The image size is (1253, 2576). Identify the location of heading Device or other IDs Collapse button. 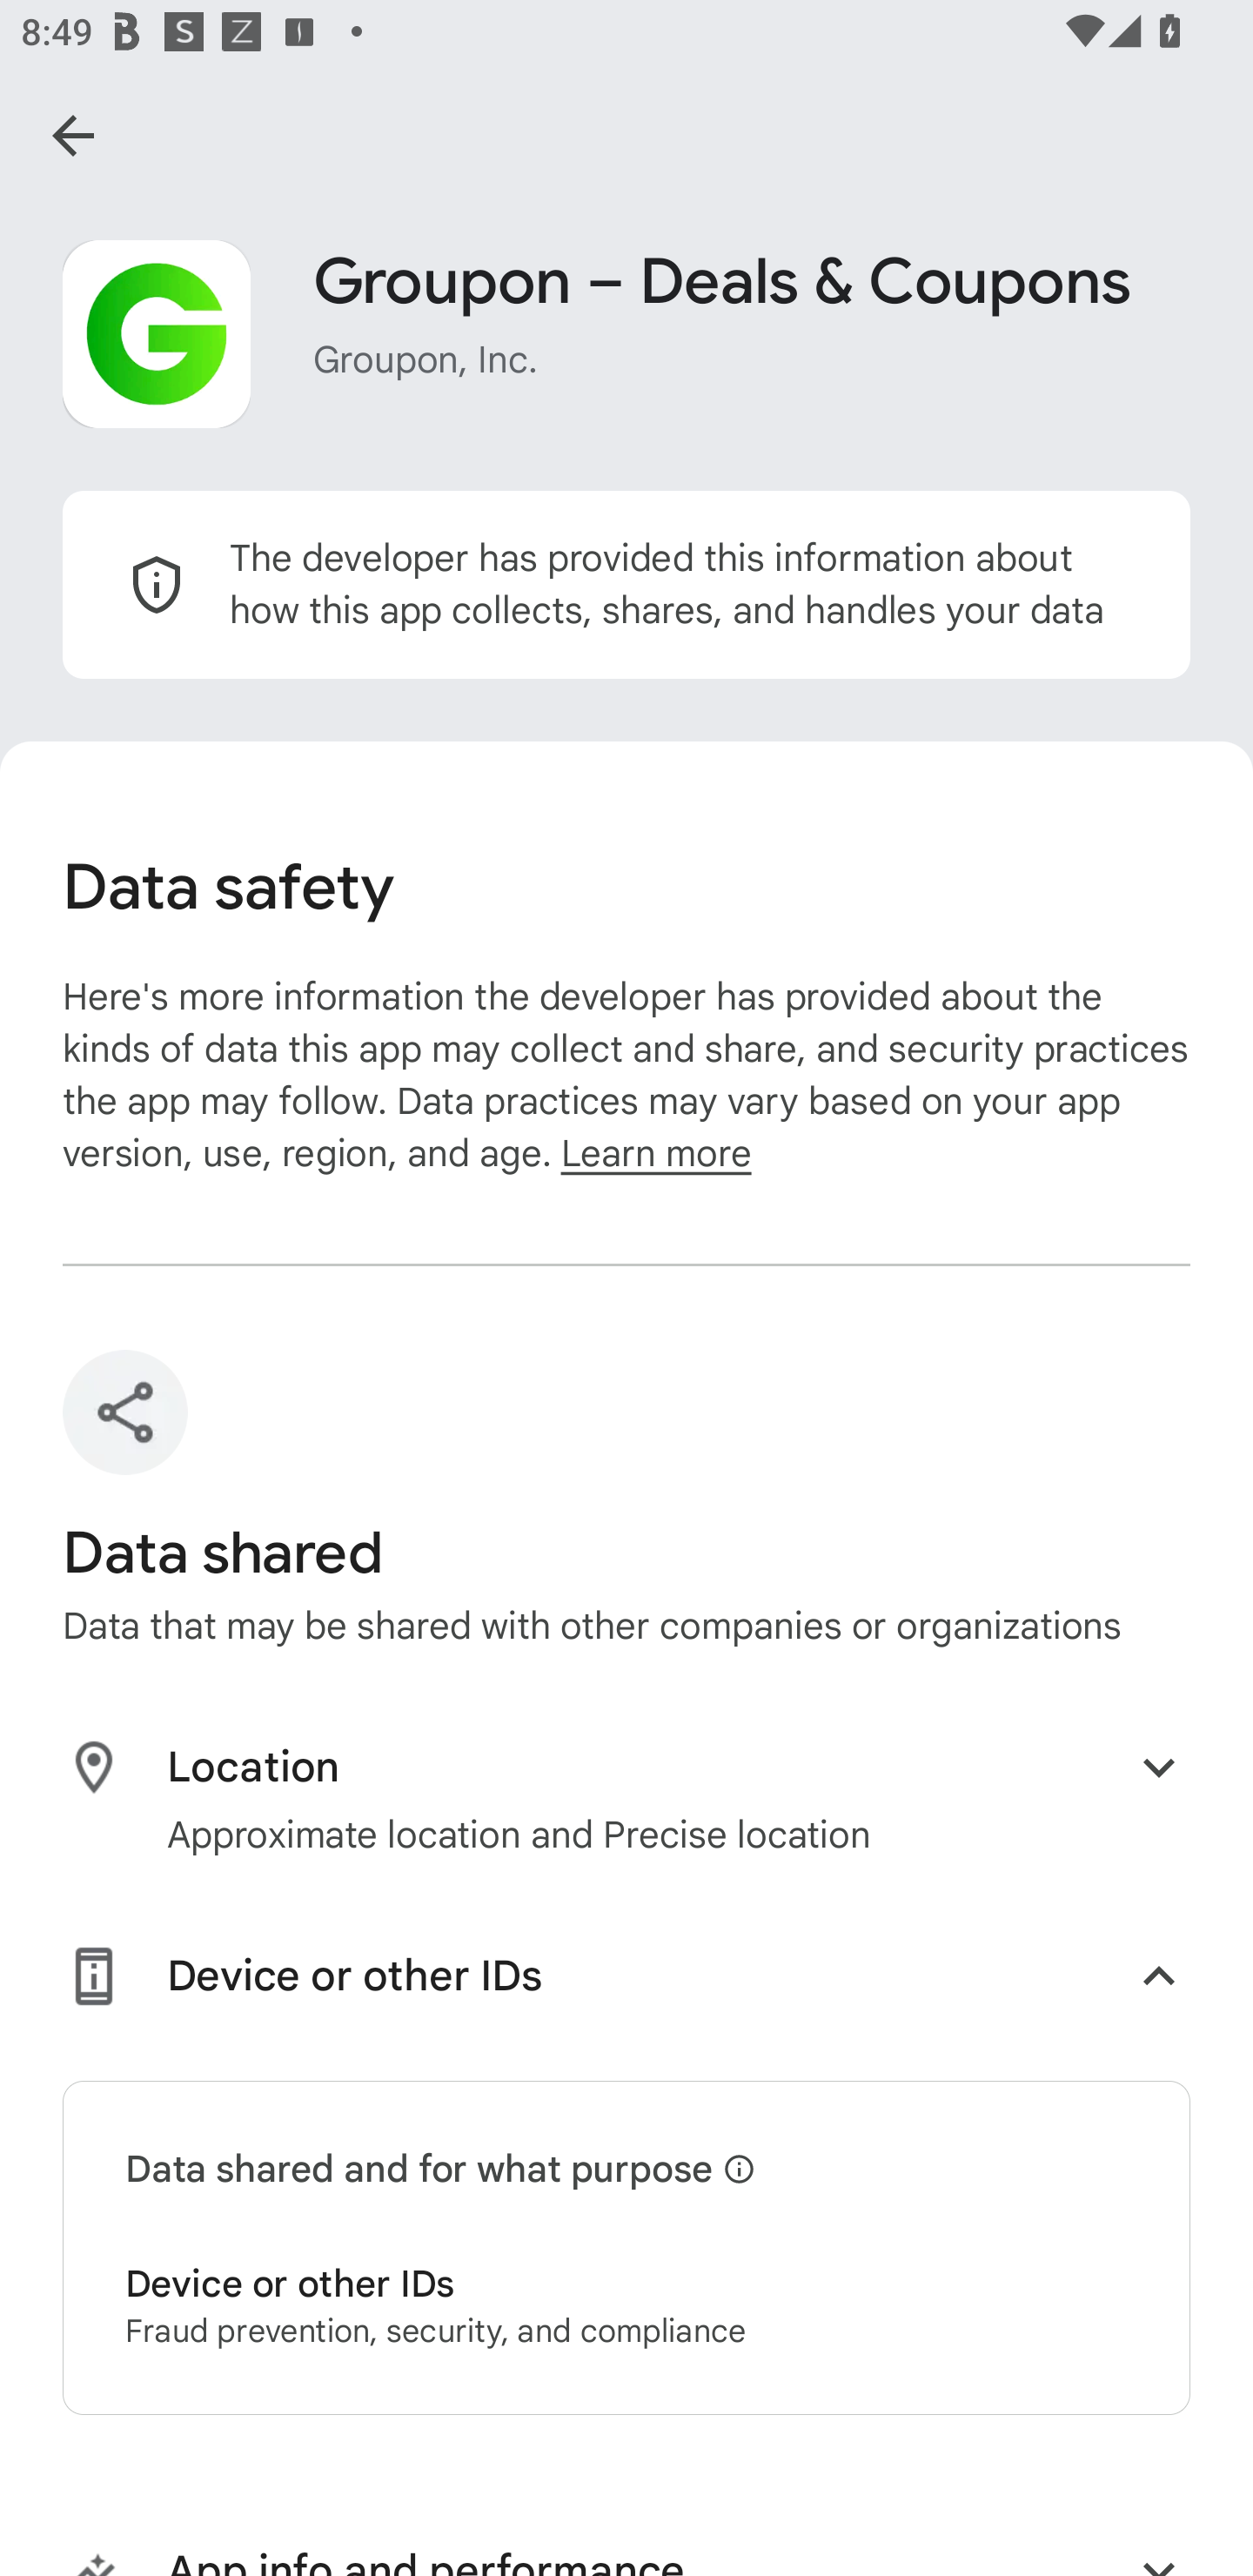
(626, 1982).